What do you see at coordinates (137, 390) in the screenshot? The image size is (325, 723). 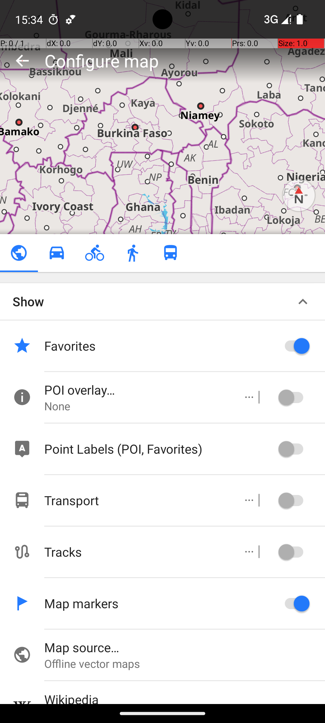 I see `POI overlay…` at bounding box center [137, 390].